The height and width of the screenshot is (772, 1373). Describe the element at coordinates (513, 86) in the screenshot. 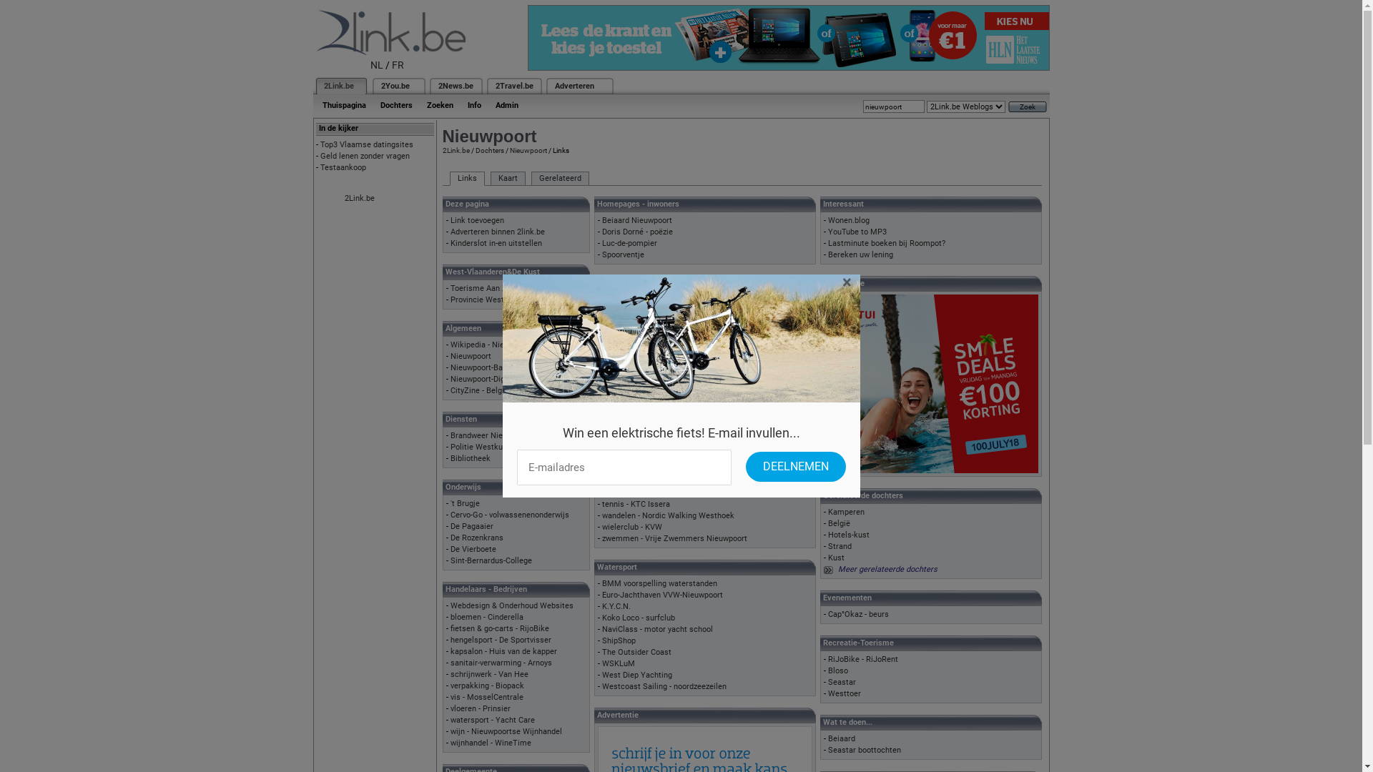

I see `2Travel.be` at that location.